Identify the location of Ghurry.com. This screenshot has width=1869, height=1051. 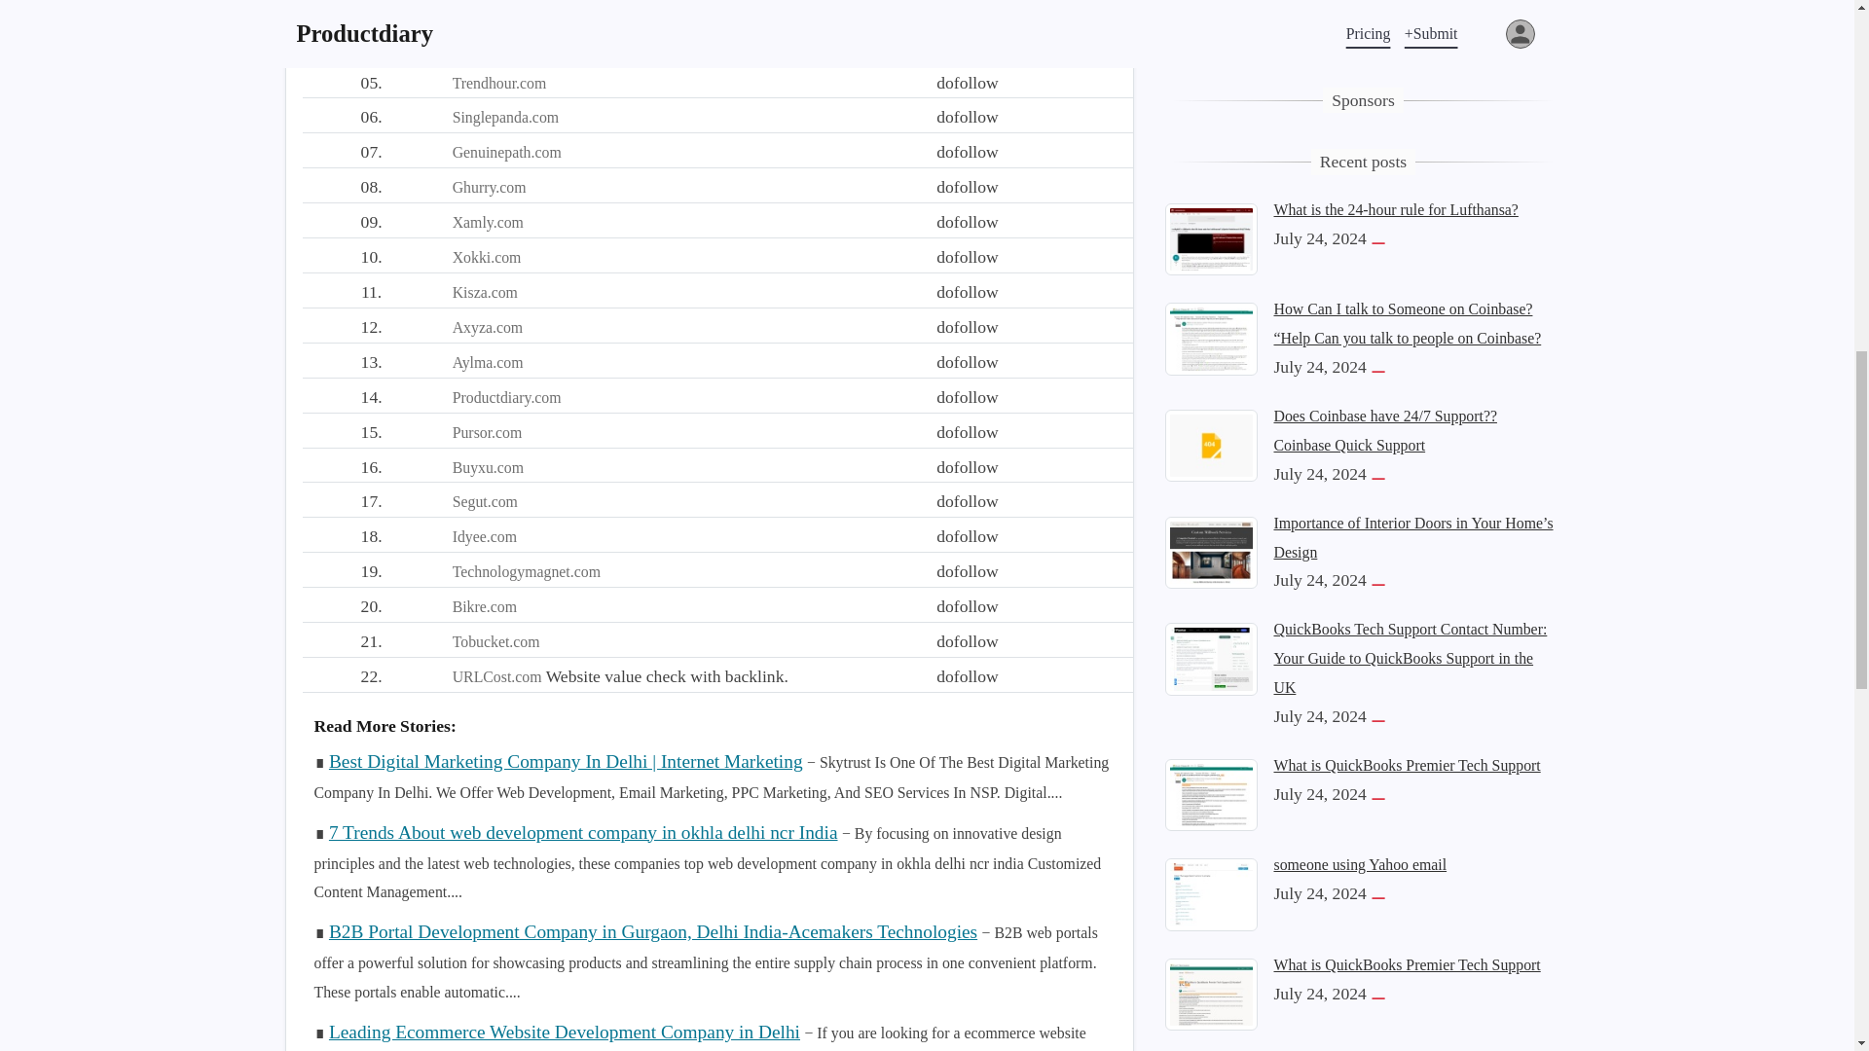
(489, 187).